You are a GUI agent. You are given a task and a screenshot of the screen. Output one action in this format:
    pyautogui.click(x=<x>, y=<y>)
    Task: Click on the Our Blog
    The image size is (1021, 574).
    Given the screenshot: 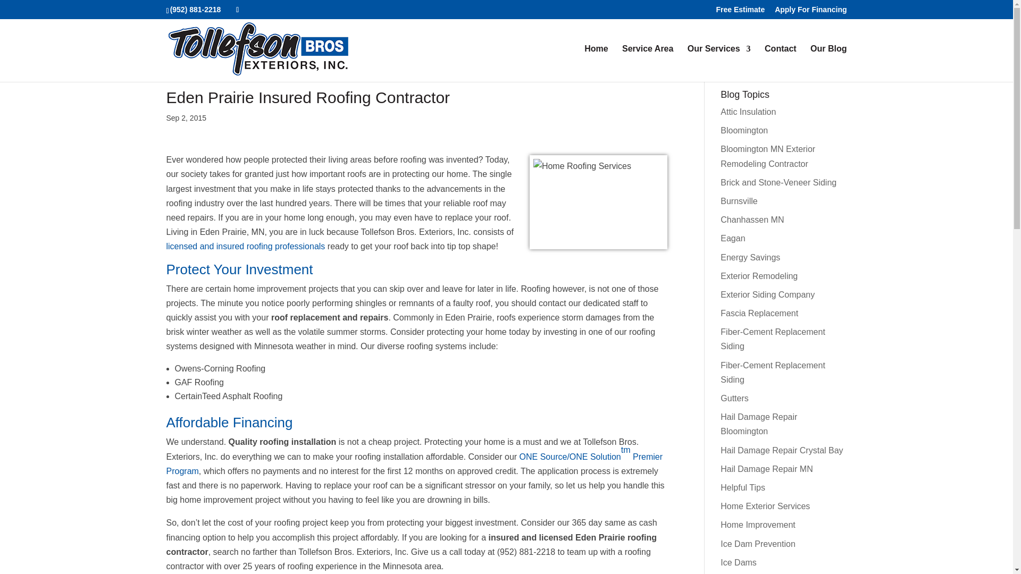 What is the action you would take?
    pyautogui.click(x=828, y=64)
    